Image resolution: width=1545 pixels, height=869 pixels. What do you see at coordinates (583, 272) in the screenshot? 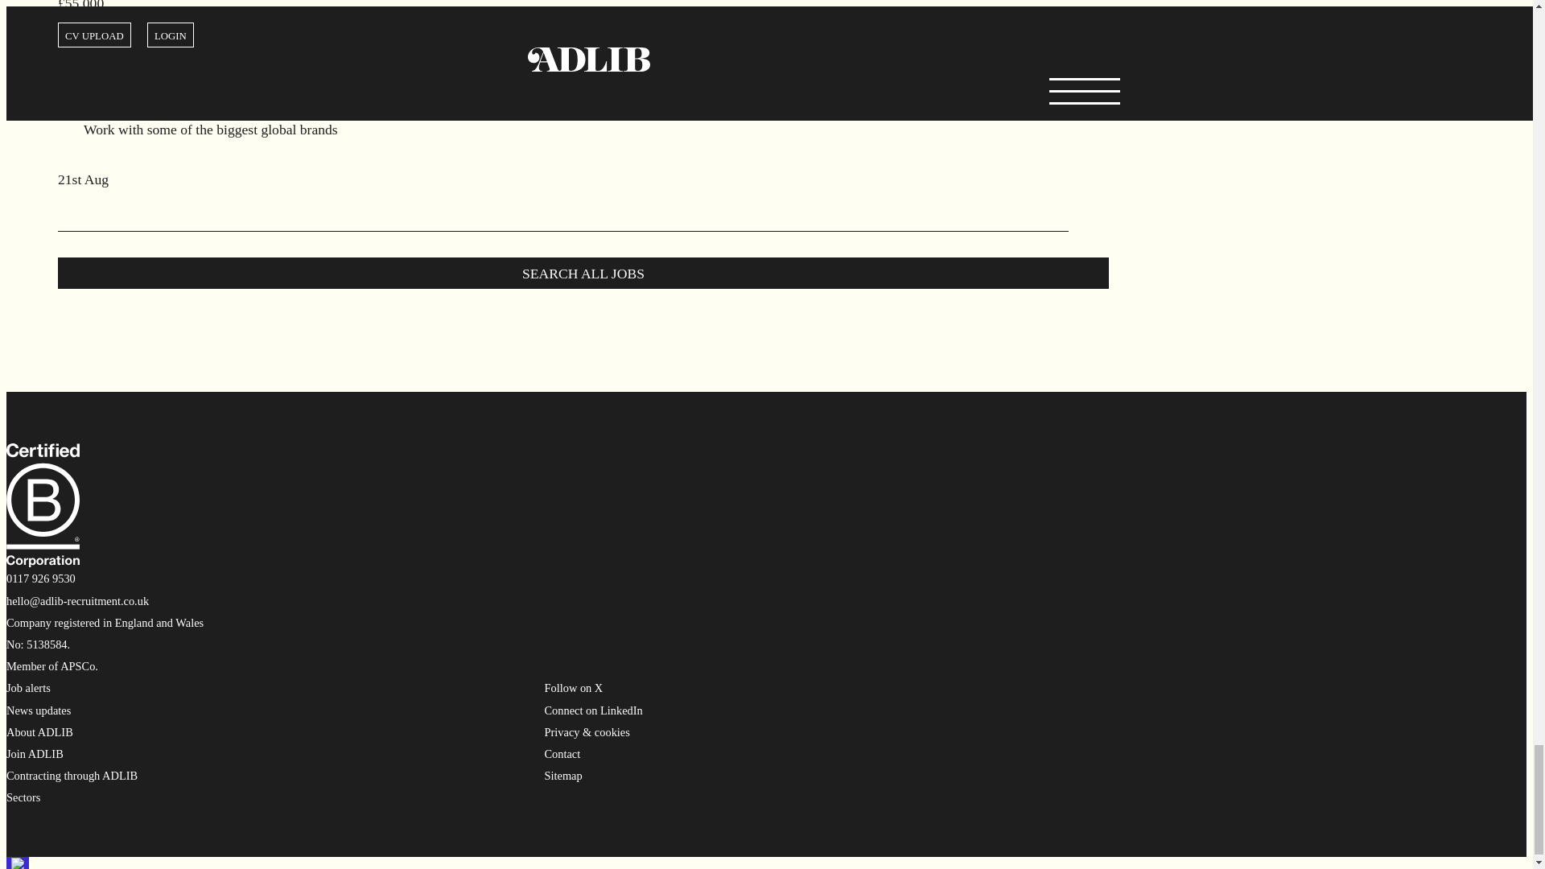
I see `SEARCH ALL JOBS` at bounding box center [583, 272].